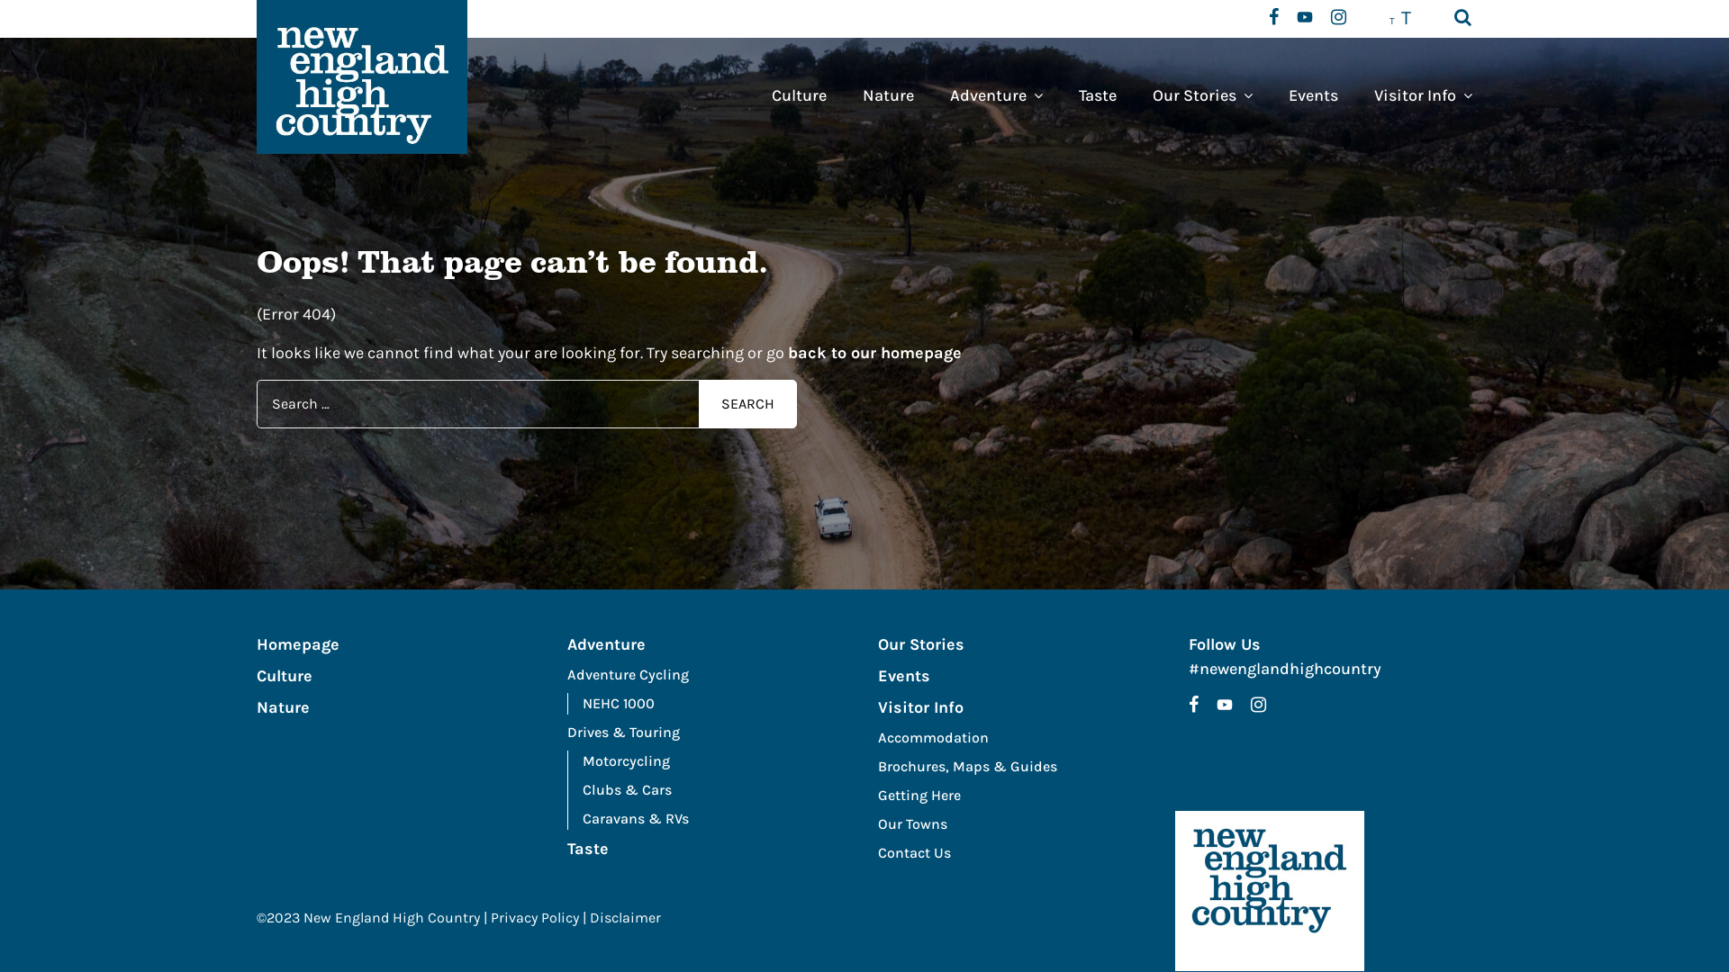  What do you see at coordinates (1407, 18) in the screenshot?
I see `T` at bounding box center [1407, 18].